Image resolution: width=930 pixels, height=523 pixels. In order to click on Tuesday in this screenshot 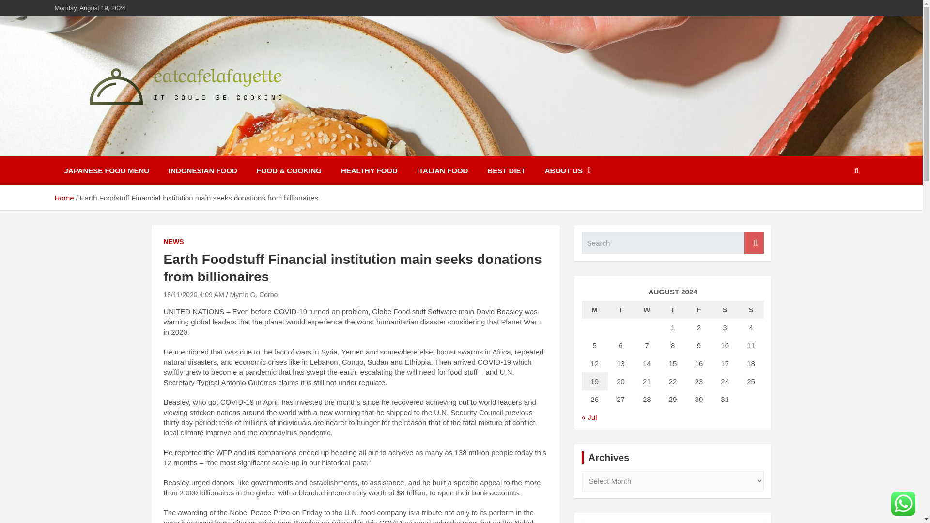, I will do `click(621, 309)`.